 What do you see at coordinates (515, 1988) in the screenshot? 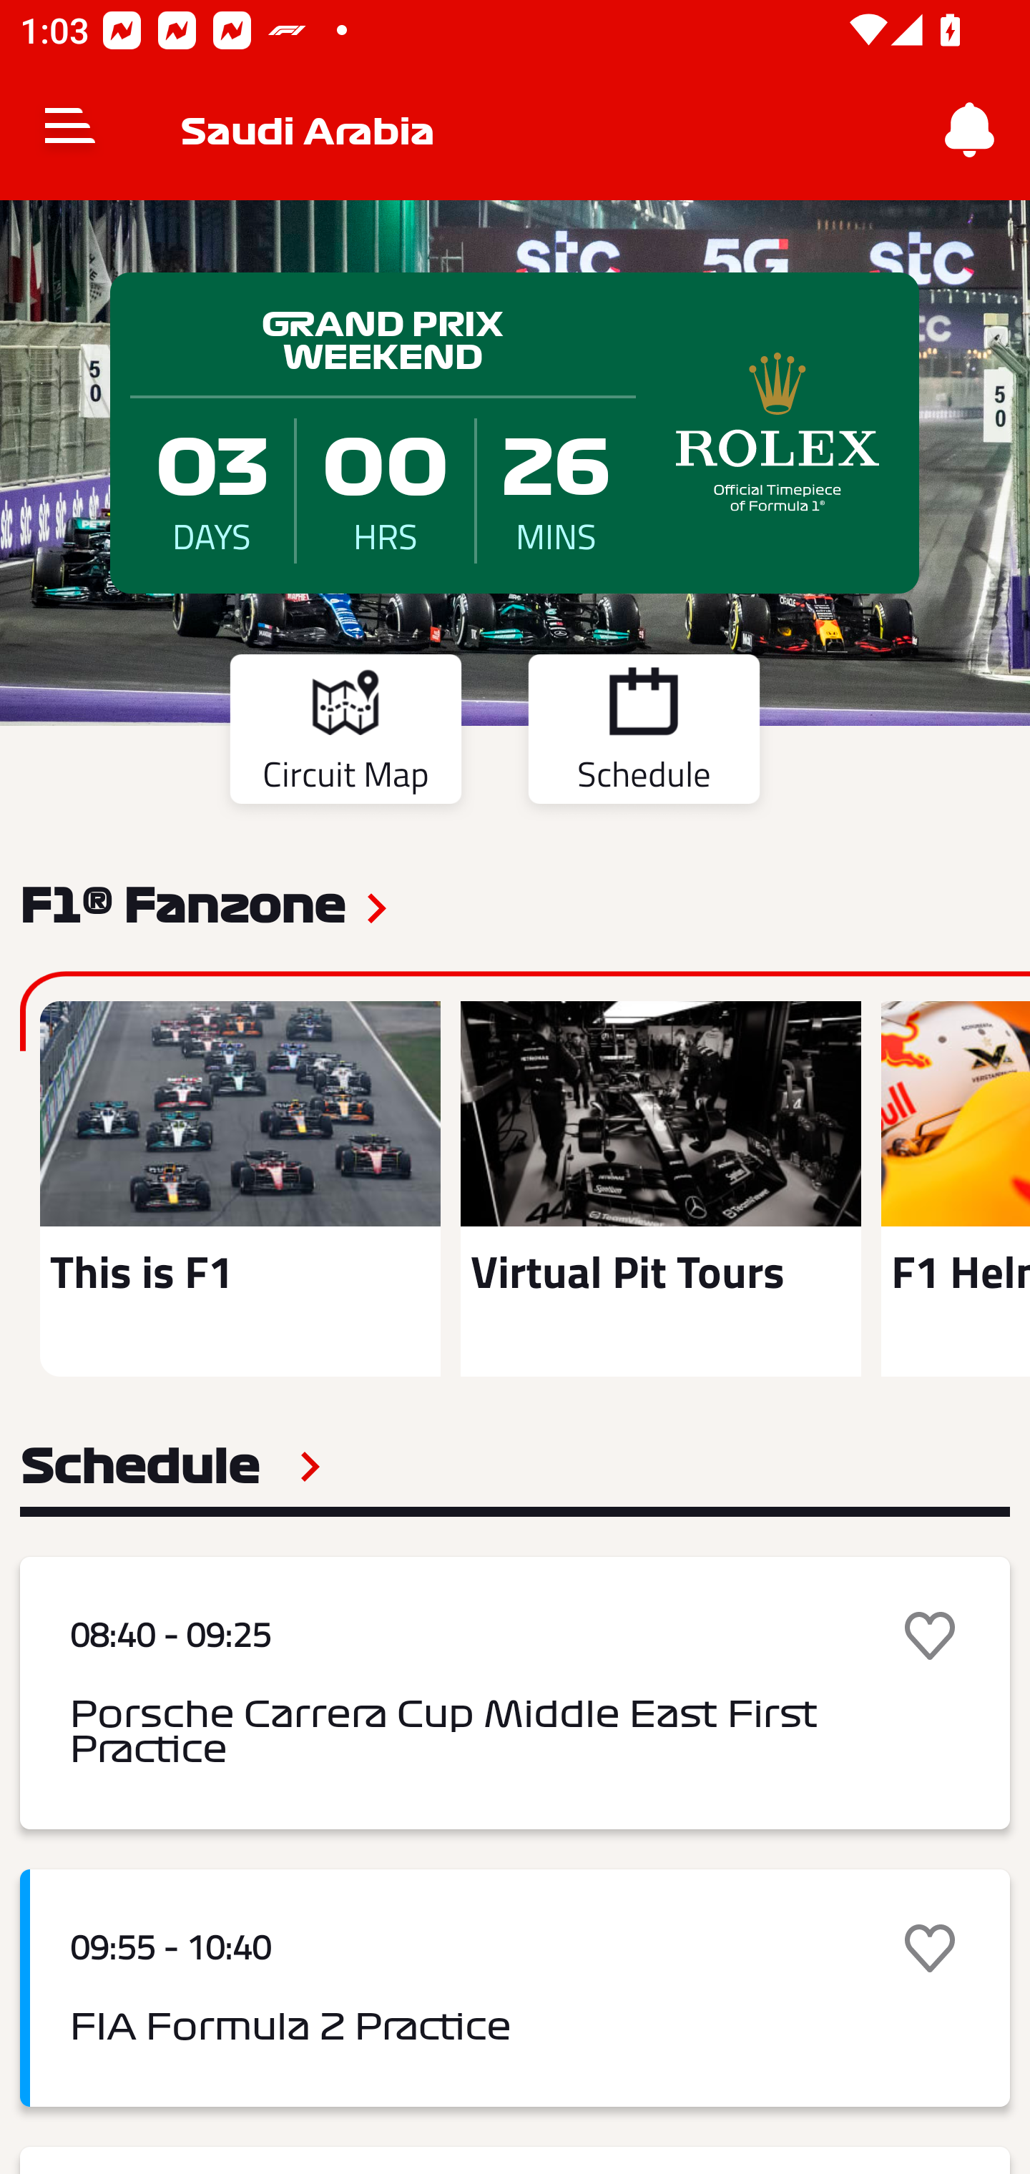
I see `09:55 - 10:40 FIA Formula 2 Practice` at bounding box center [515, 1988].